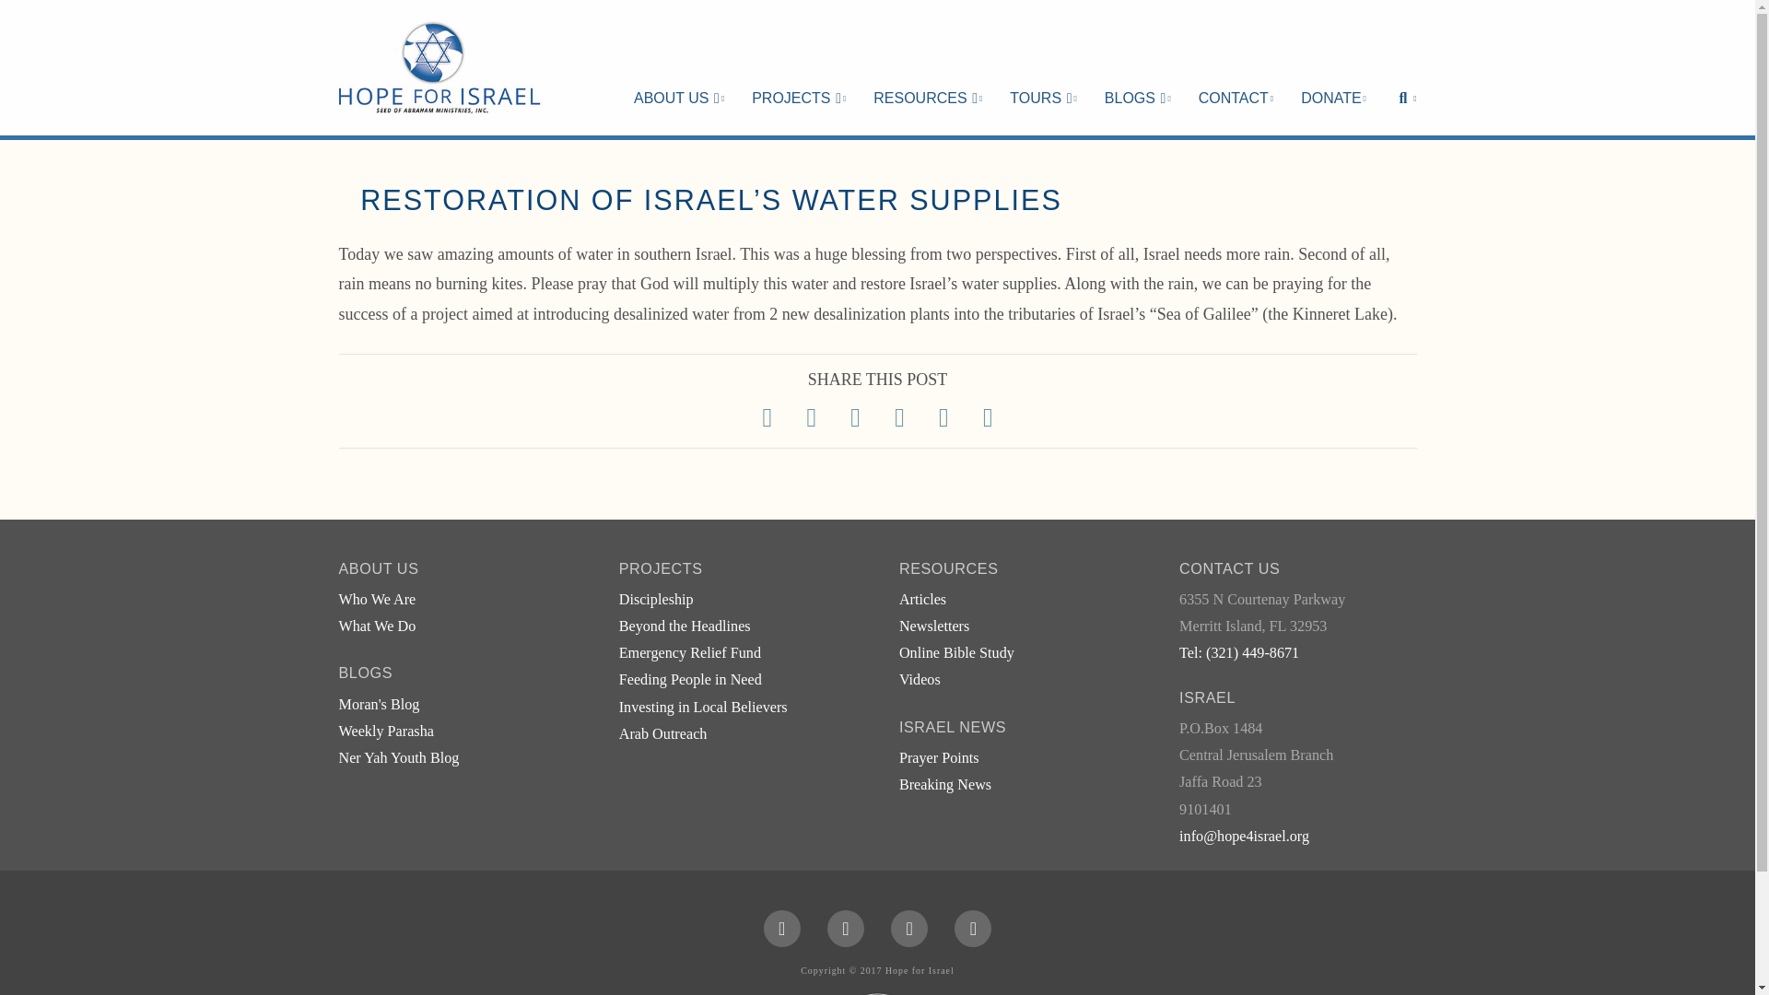 The image size is (1769, 995). I want to click on CONTACT, so click(1236, 66).